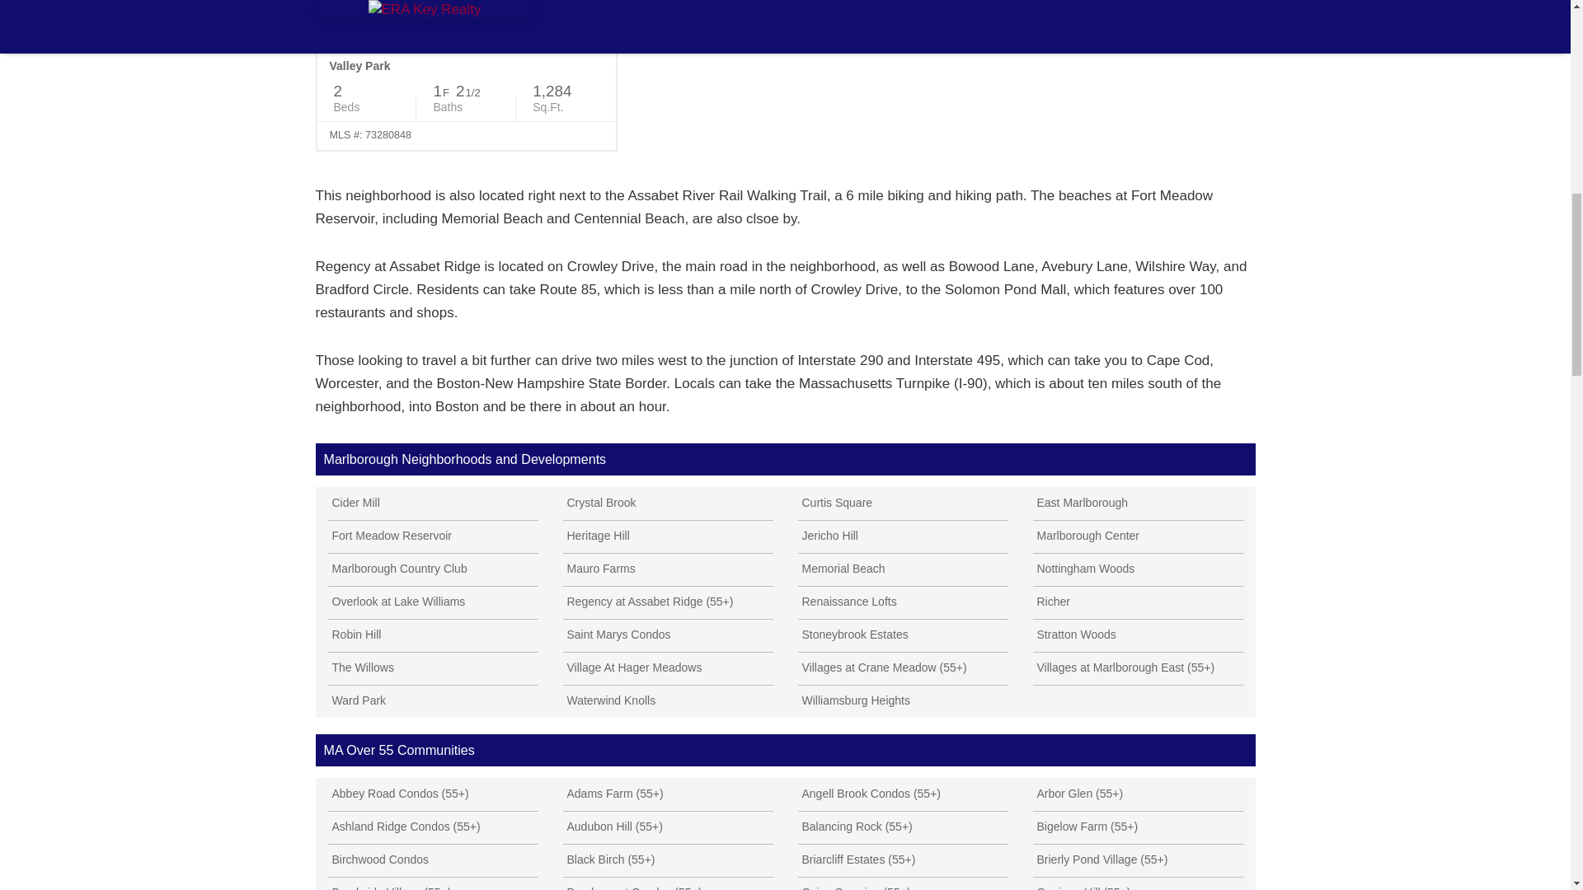 The width and height of the screenshot is (1583, 890). What do you see at coordinates (1137, 503) in the screenshot?
I see `View East Marlborough` at bounding box center [1137, 503].